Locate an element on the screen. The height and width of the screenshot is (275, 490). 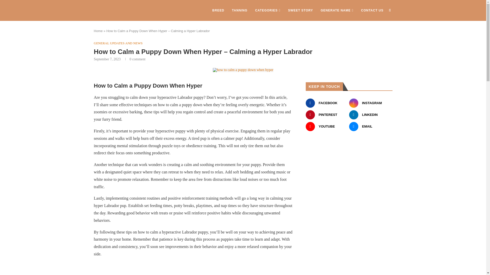
GENERATE NAME is located at coordinates (337, 10).